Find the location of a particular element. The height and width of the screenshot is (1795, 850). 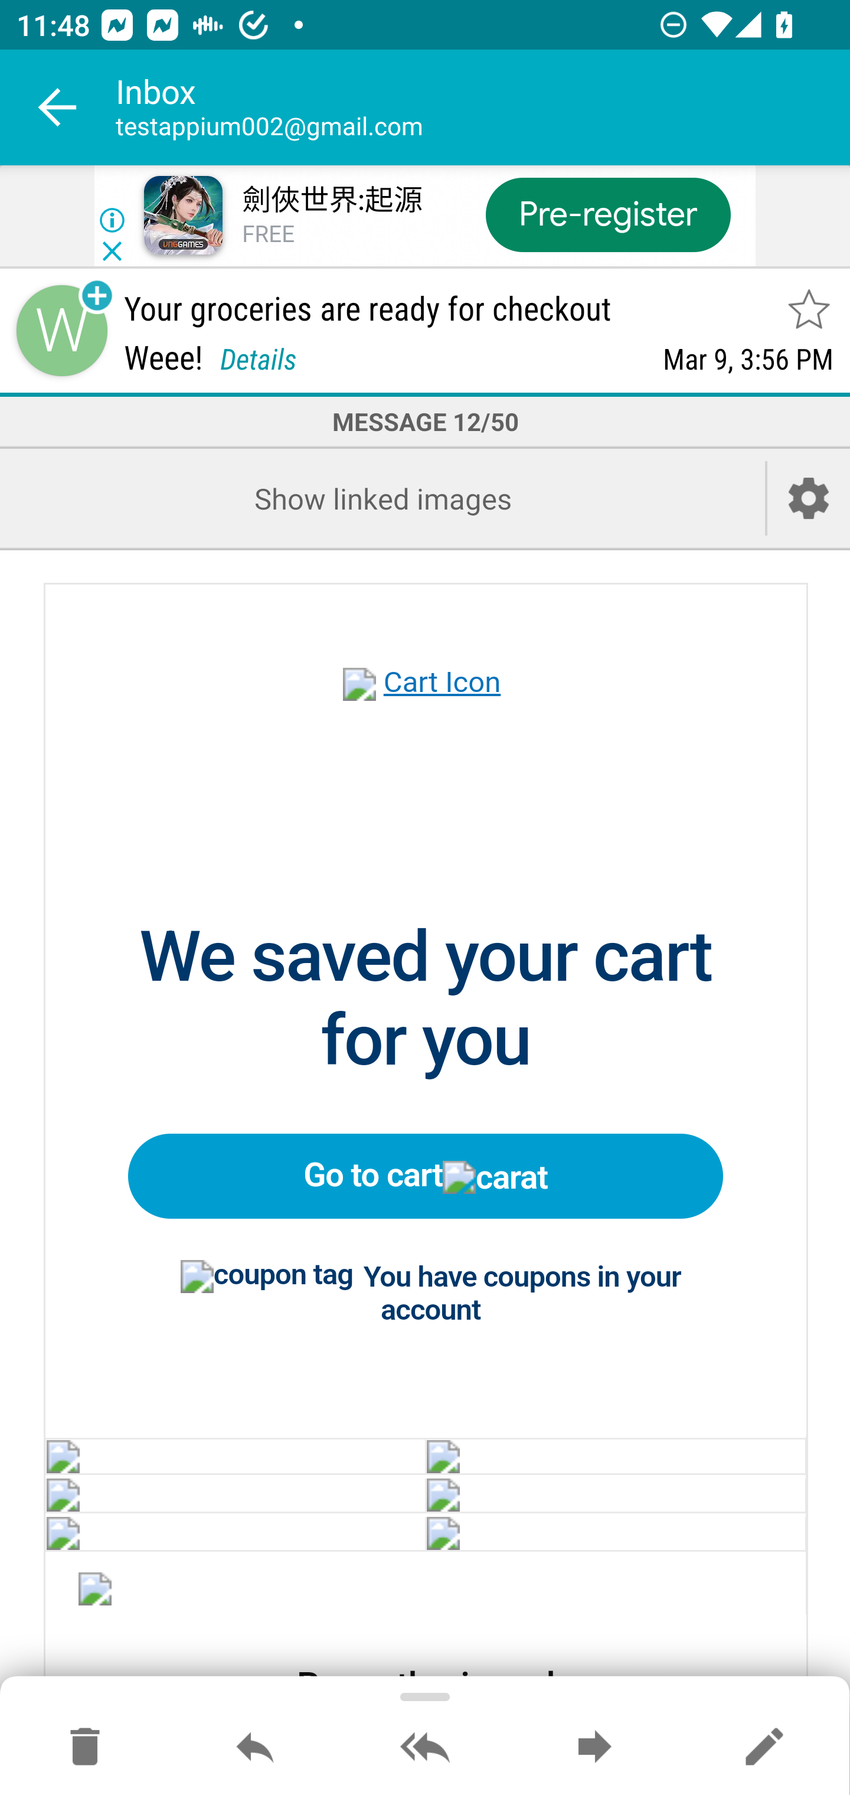

Sender contact button is located at coordinates (61, 331).